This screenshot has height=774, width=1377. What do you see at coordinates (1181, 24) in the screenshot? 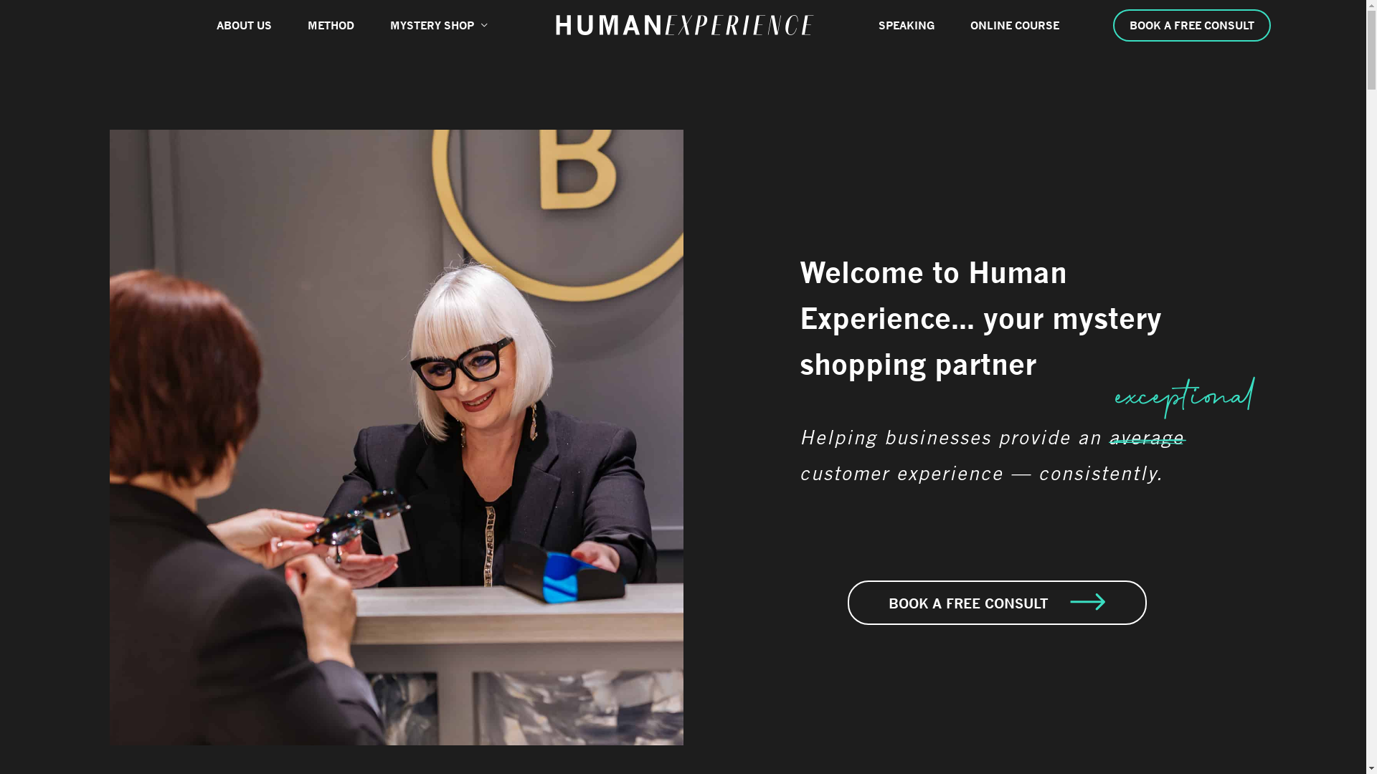
I see `BOOK A FREE CONSULT` at bounding box center [1181, 24].